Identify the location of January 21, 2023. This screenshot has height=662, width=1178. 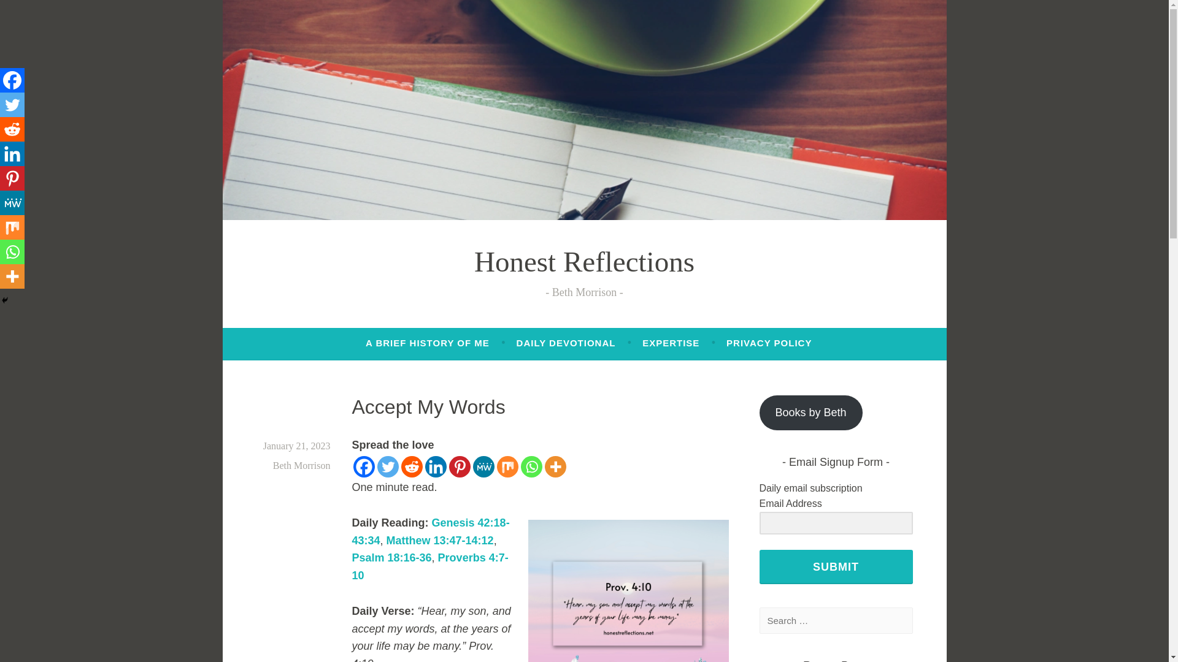
(297, 446).